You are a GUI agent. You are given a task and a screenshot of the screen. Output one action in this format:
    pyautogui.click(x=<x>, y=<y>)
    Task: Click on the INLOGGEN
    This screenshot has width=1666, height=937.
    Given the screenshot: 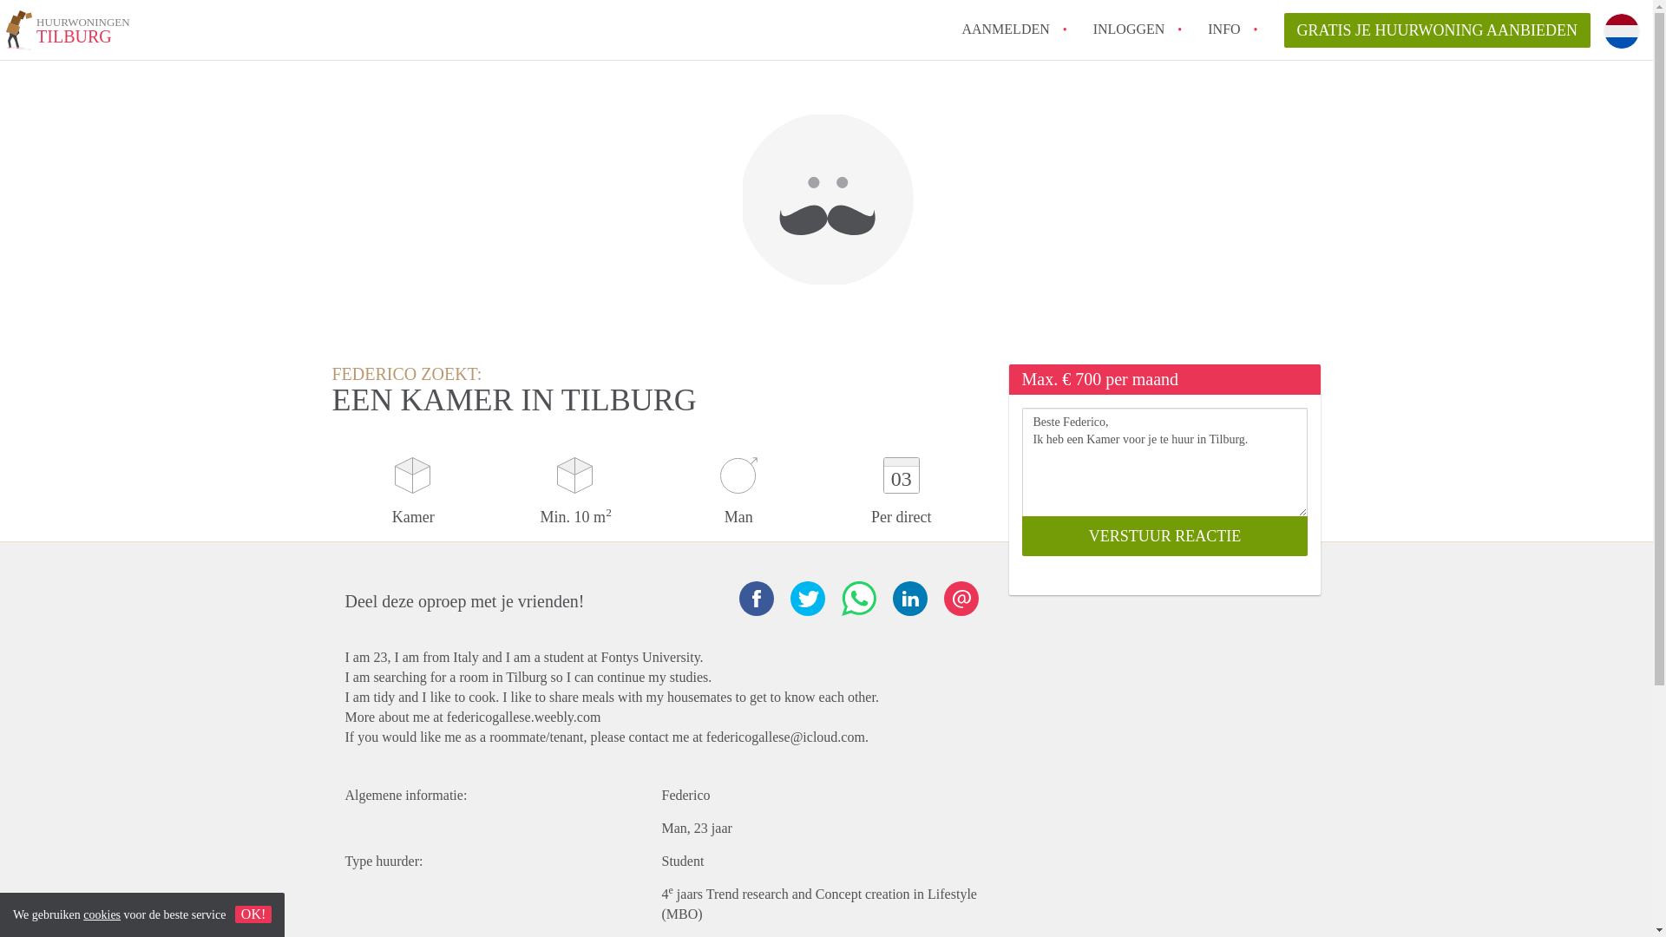 What is the action you would take?
    pyautogui.click(x=253, y=914)
    